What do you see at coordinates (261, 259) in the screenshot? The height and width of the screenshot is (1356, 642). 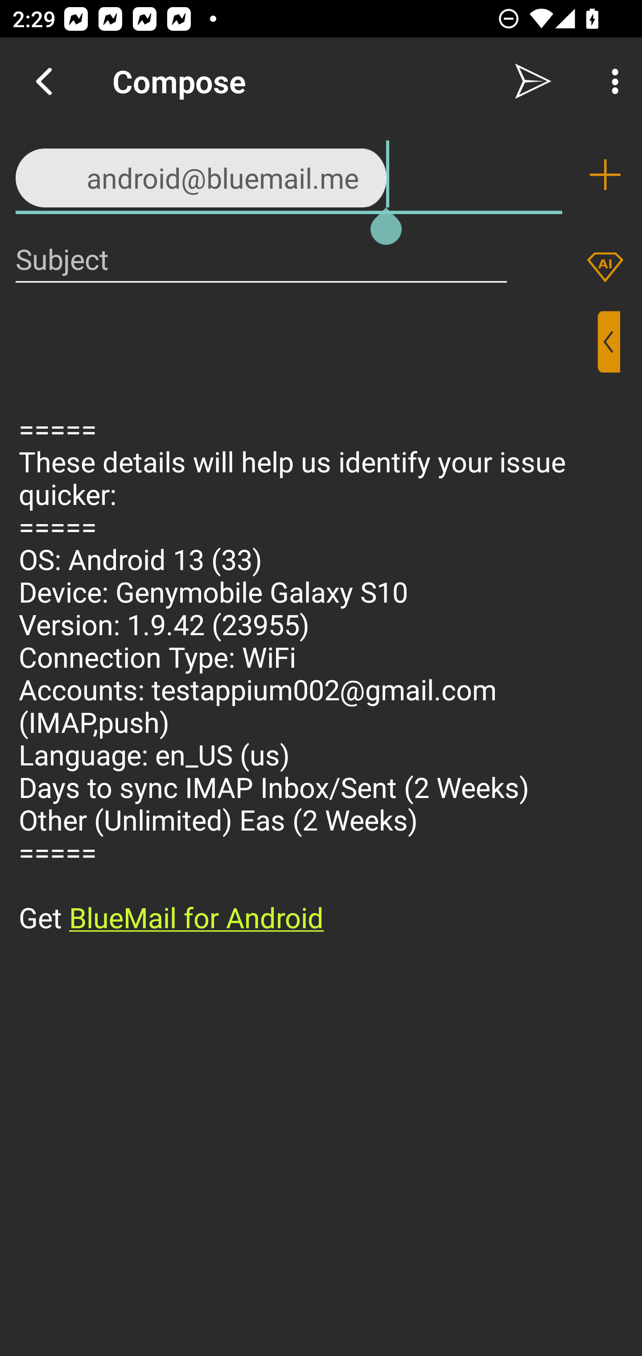 I see `Subject` at bounding box center [261, 259].